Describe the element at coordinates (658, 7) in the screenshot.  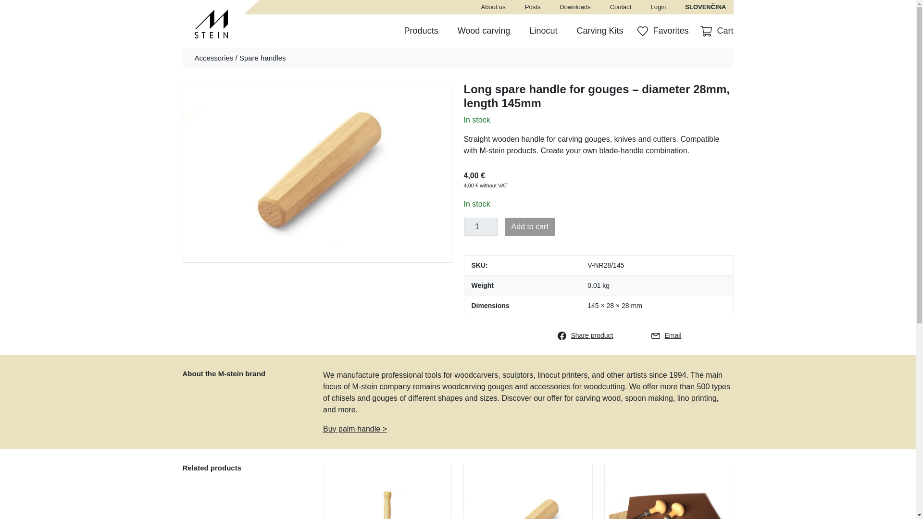
I see `Login` at that location.